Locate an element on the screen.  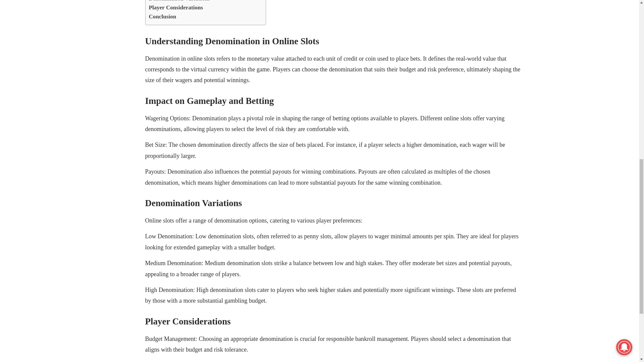
Player Considerations is located at coordinates (176, 7).